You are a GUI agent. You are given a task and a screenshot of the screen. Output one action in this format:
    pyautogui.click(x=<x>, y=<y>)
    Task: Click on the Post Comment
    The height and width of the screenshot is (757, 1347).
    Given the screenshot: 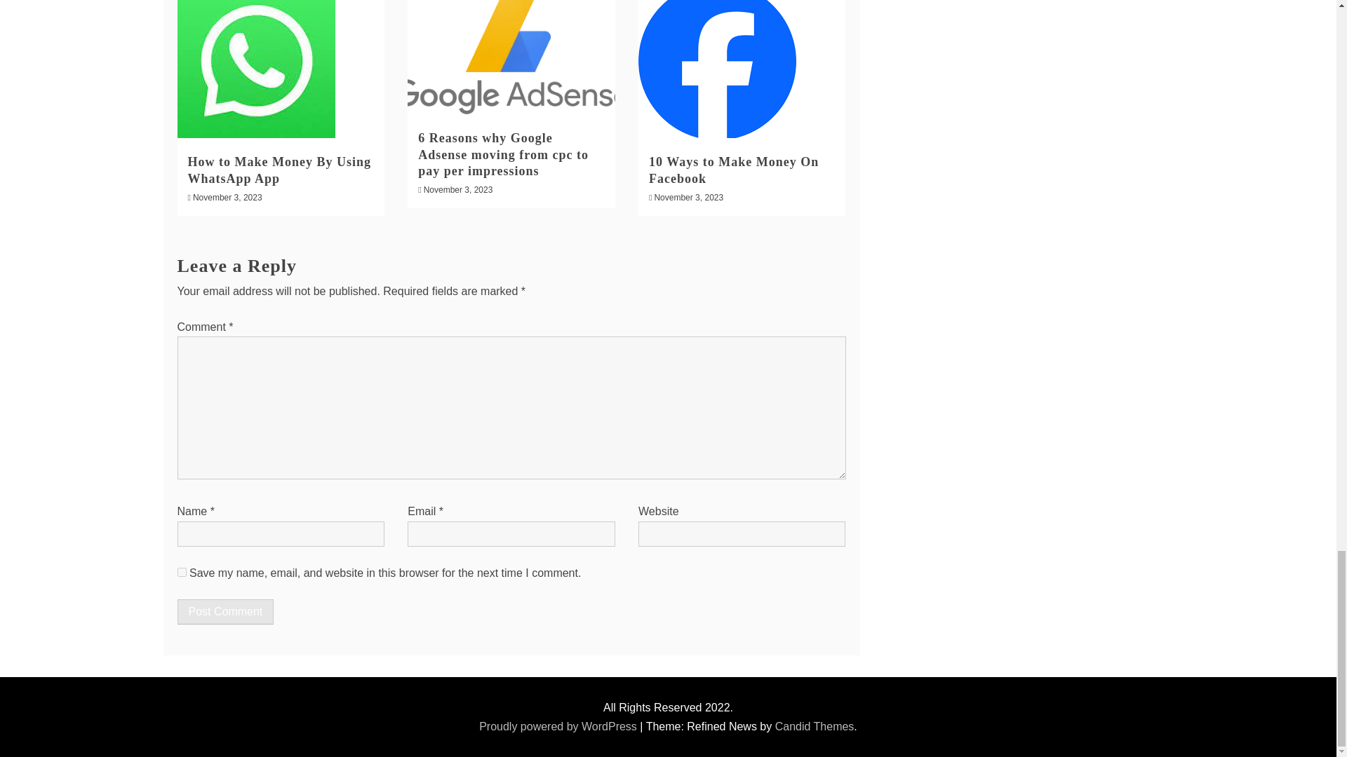 What is the action you would take?
    pyautogui.click(x=224, y=612)
    